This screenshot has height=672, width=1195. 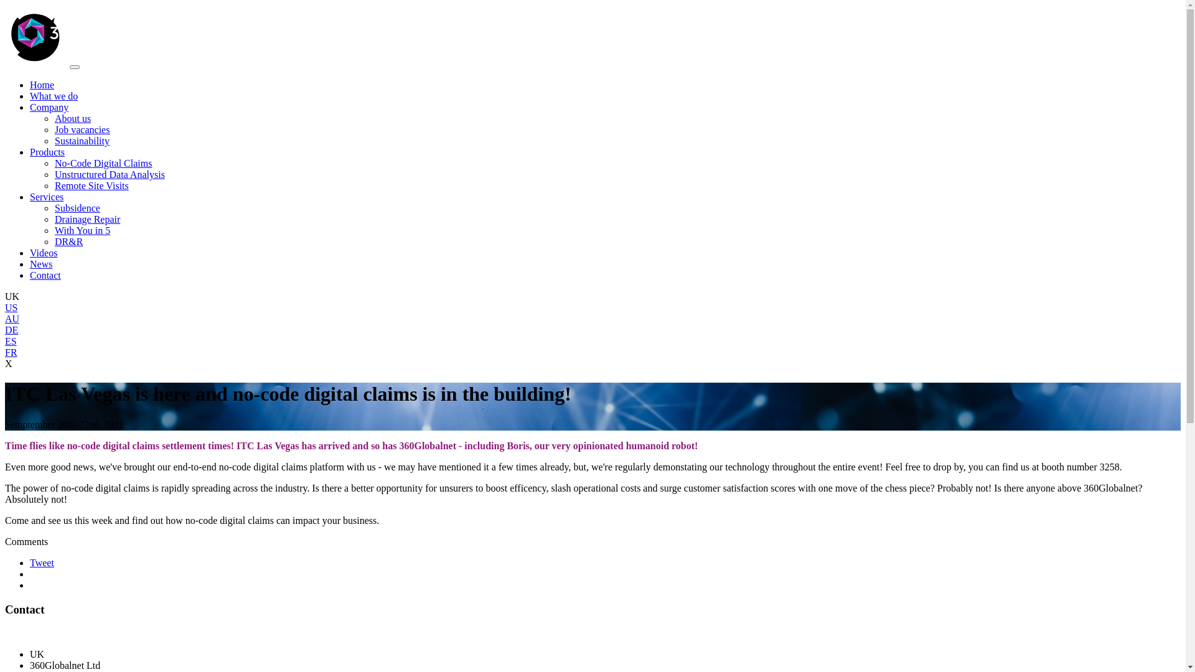 I want to click on Products, so click(x=47, y=152).